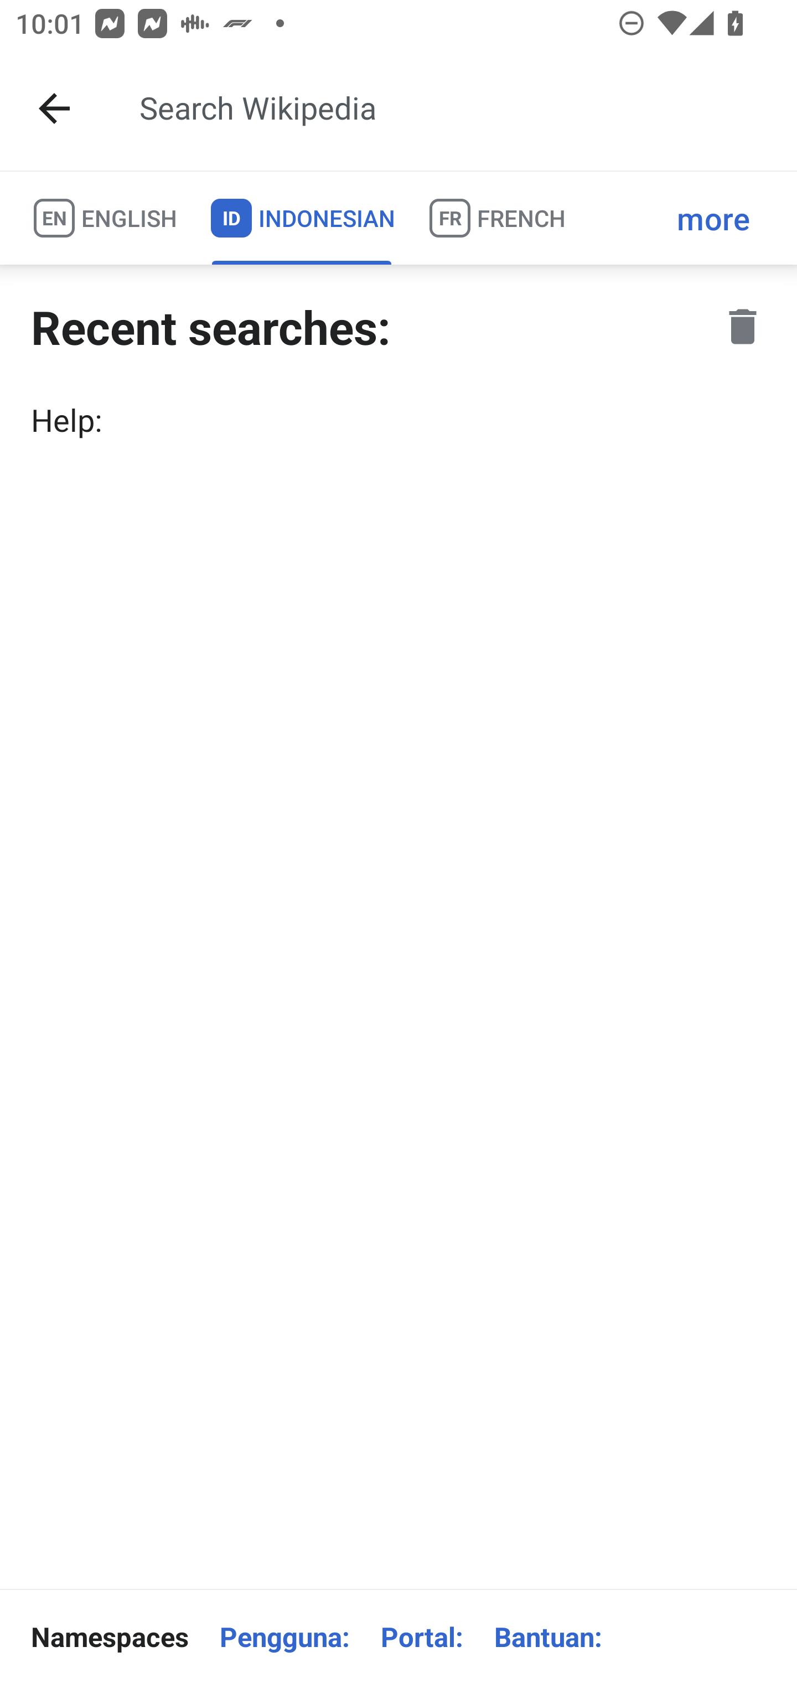 The height and width of the screenshot is (1683, 797). Describe the element at coordinates (110, 1636) in the screenshot. I see `Namespaces` at that location.